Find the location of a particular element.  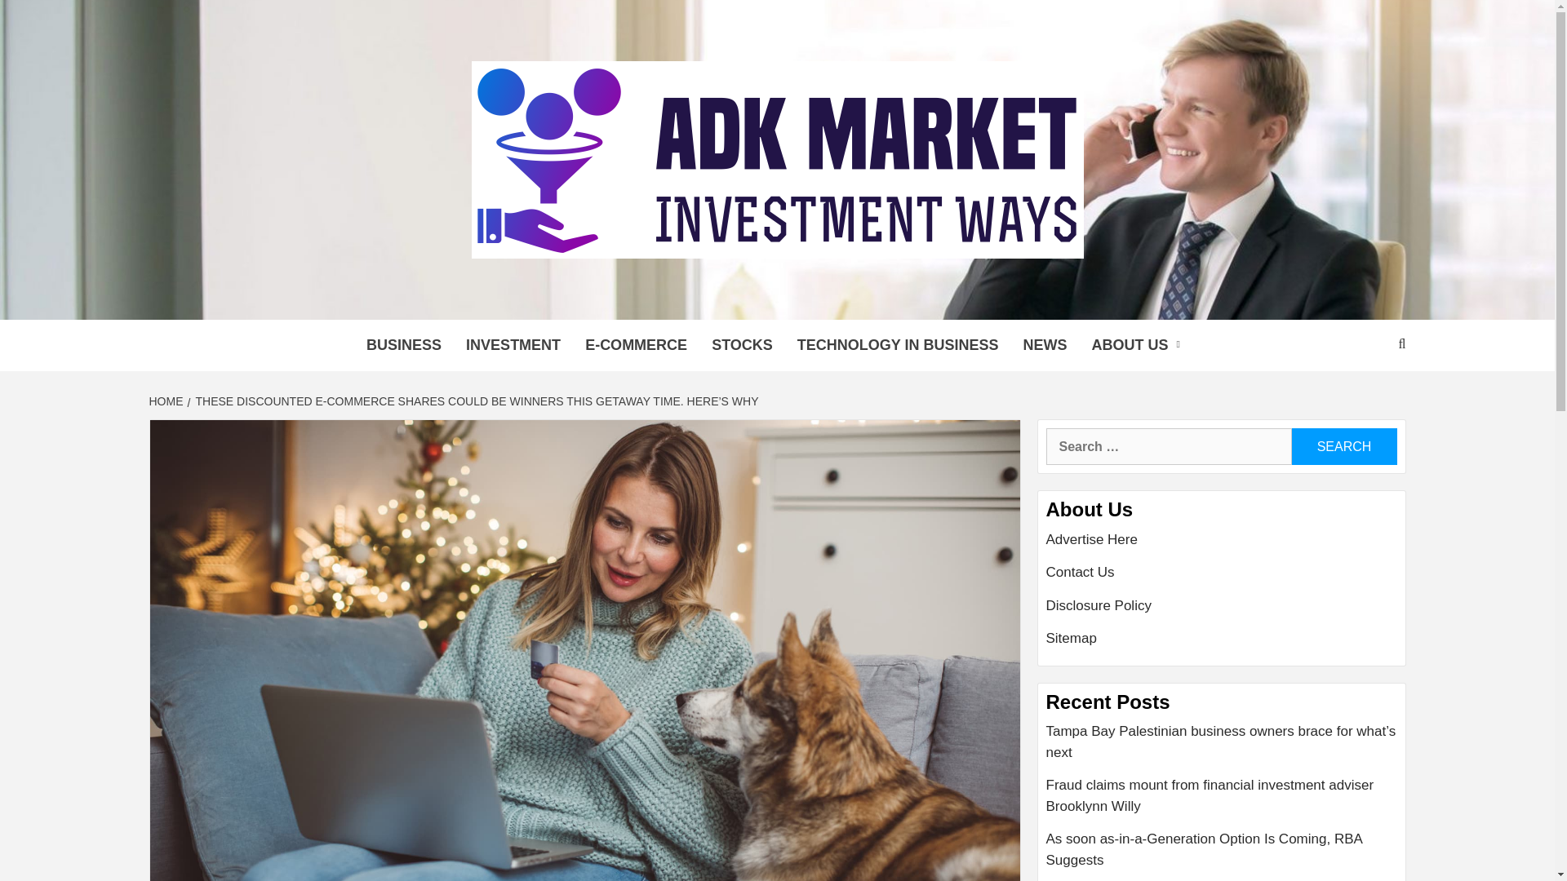

Contact Us is located at coordinates (1222, 579).